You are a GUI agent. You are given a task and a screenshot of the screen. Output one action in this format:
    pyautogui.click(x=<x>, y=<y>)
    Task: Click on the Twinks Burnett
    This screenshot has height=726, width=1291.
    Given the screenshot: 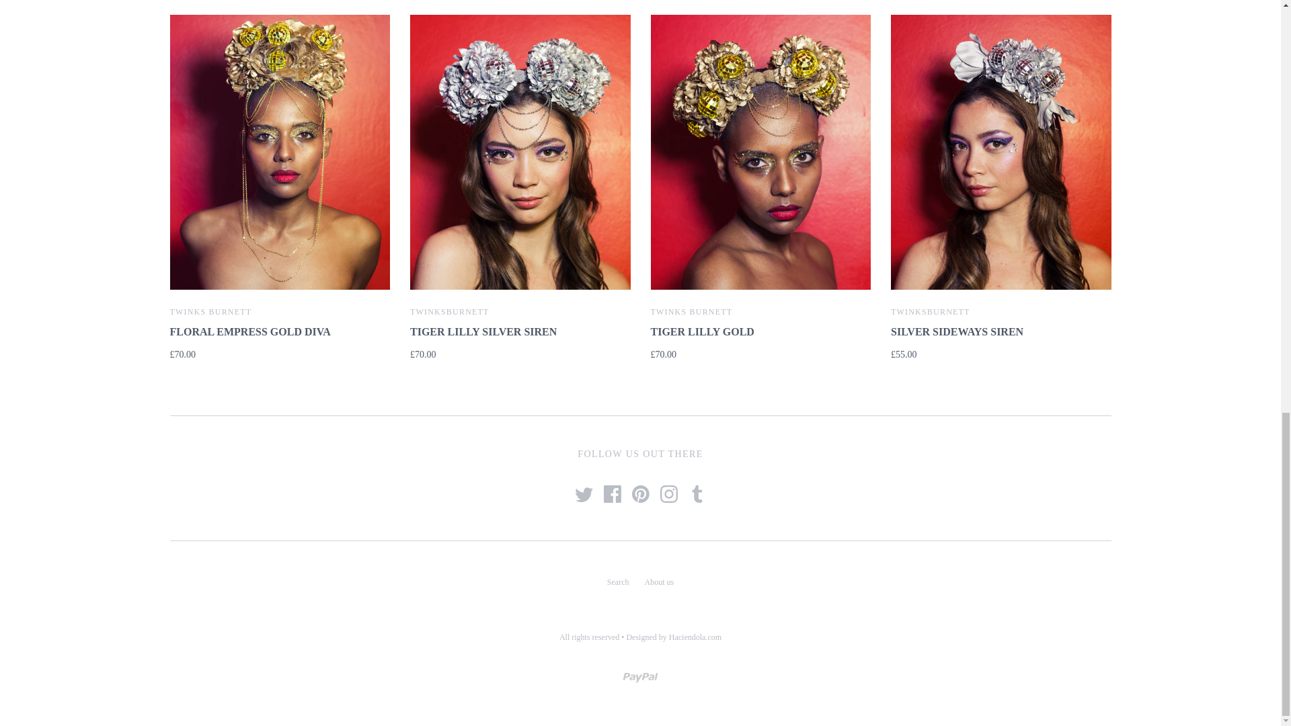 What is the action you would take?
    pyautogui.click(x=210, y=311)
    